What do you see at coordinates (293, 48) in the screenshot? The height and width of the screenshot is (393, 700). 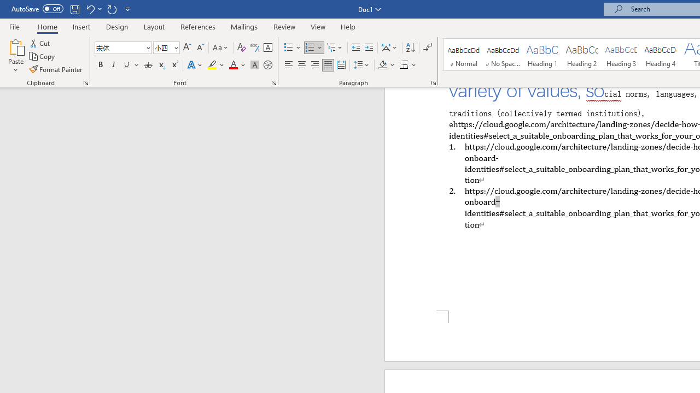 I see `Bullets` at bounding box center [293, 48].